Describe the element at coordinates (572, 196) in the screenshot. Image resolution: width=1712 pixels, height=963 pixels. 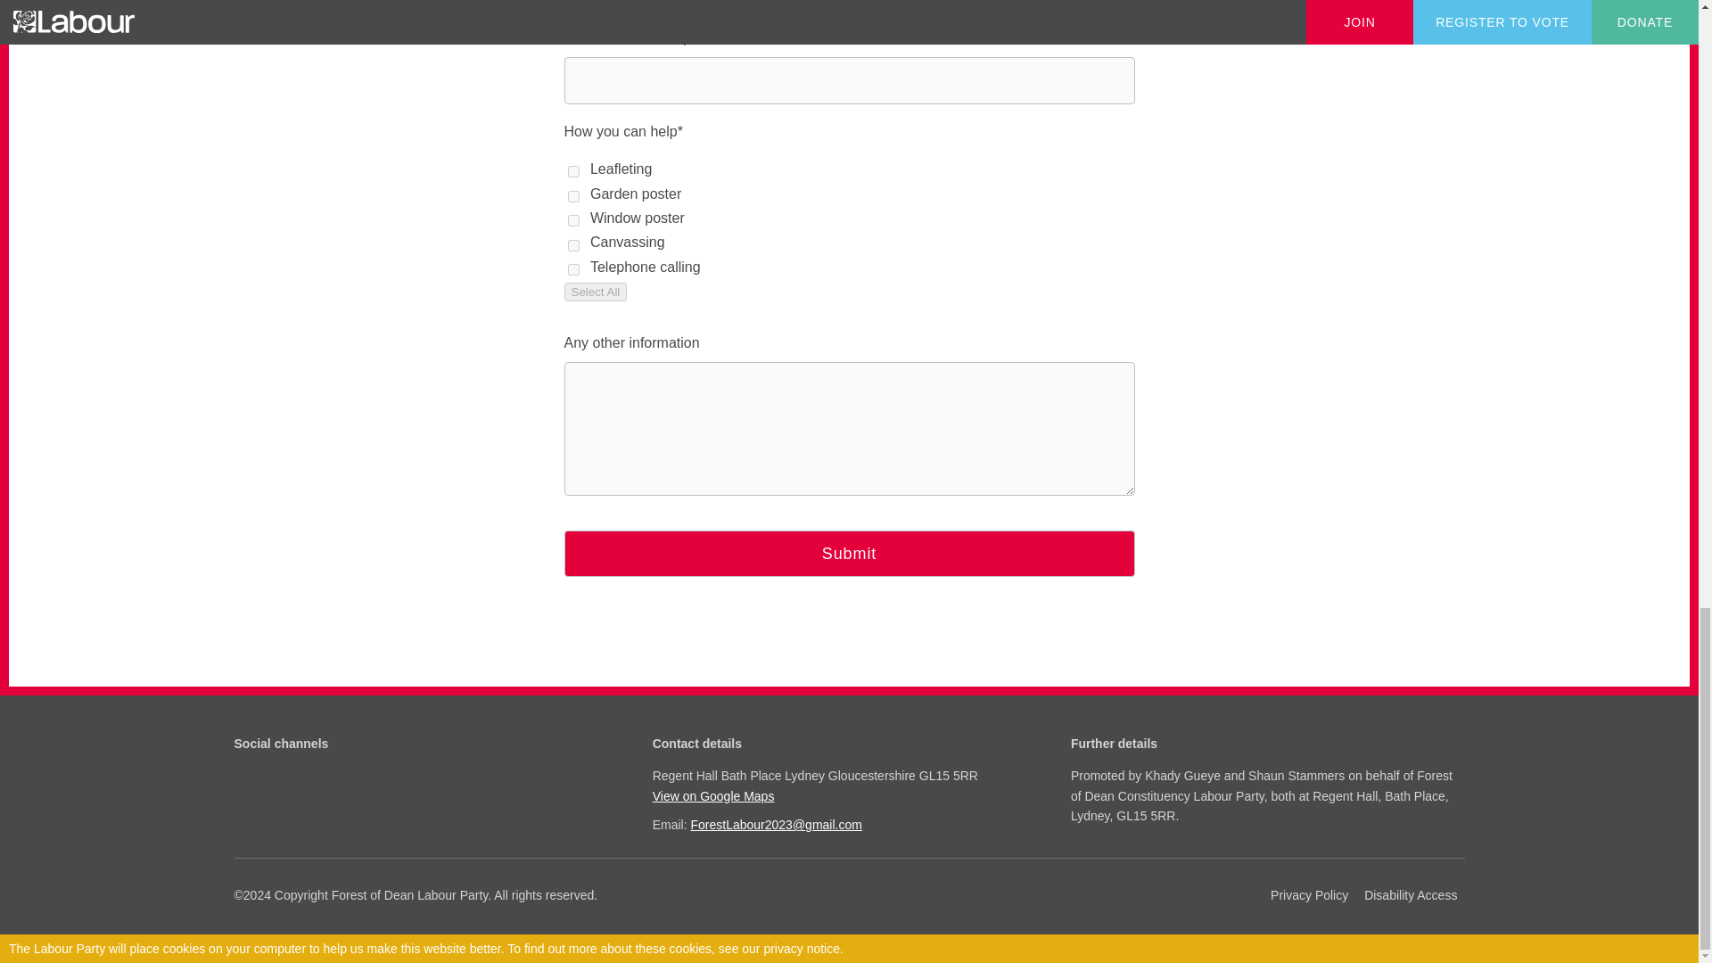
I see `Garden poster` at that location.